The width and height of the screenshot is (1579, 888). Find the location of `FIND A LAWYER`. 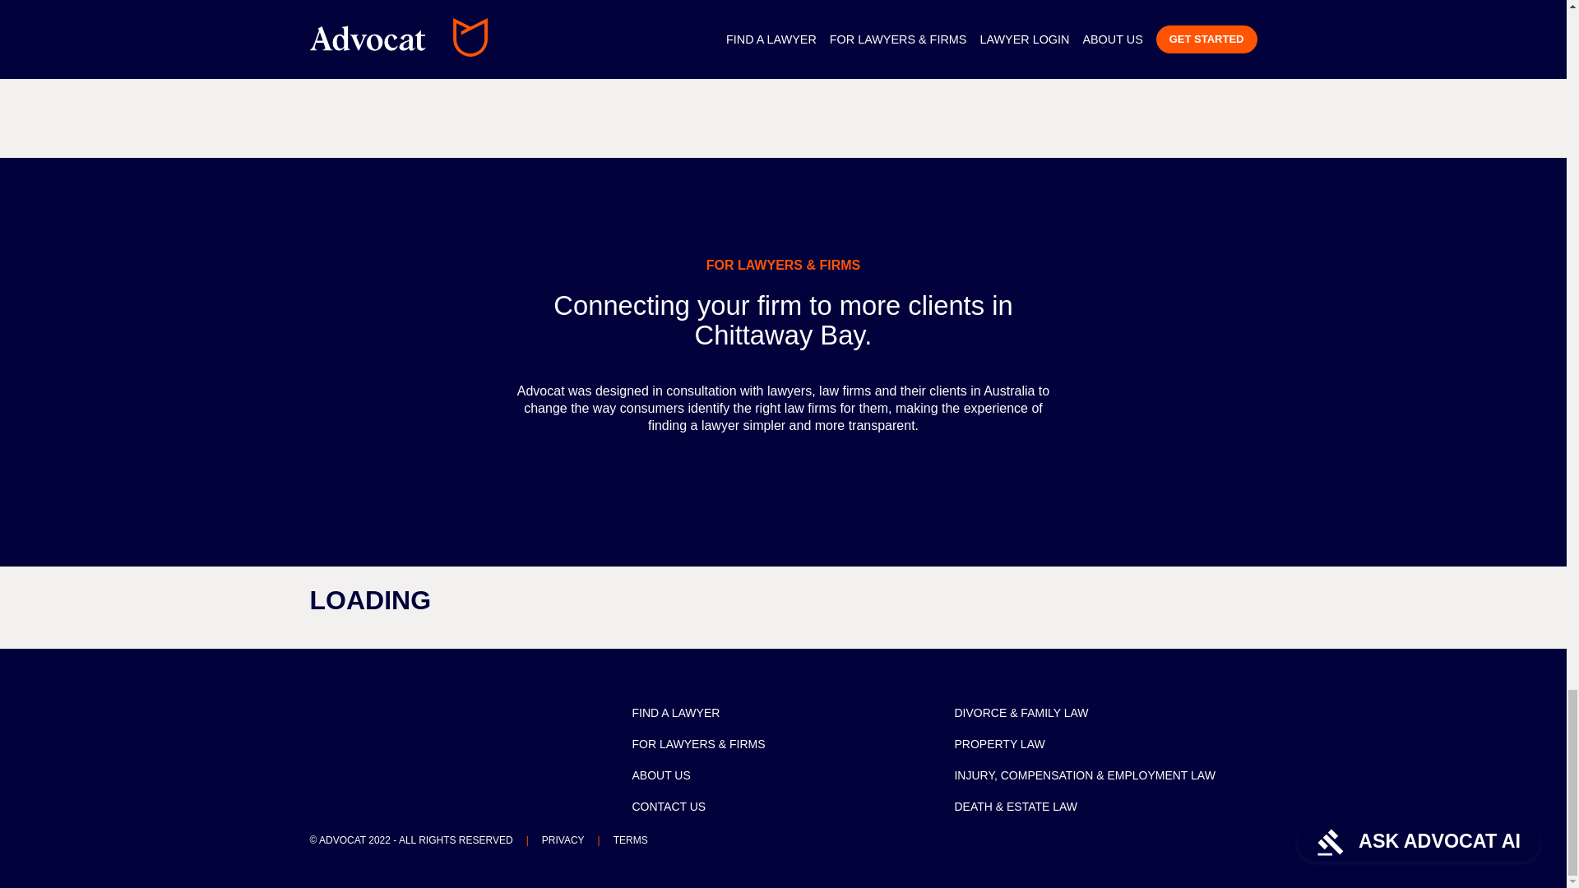

FIND A LAWYER is located at coordinates (661, 27).